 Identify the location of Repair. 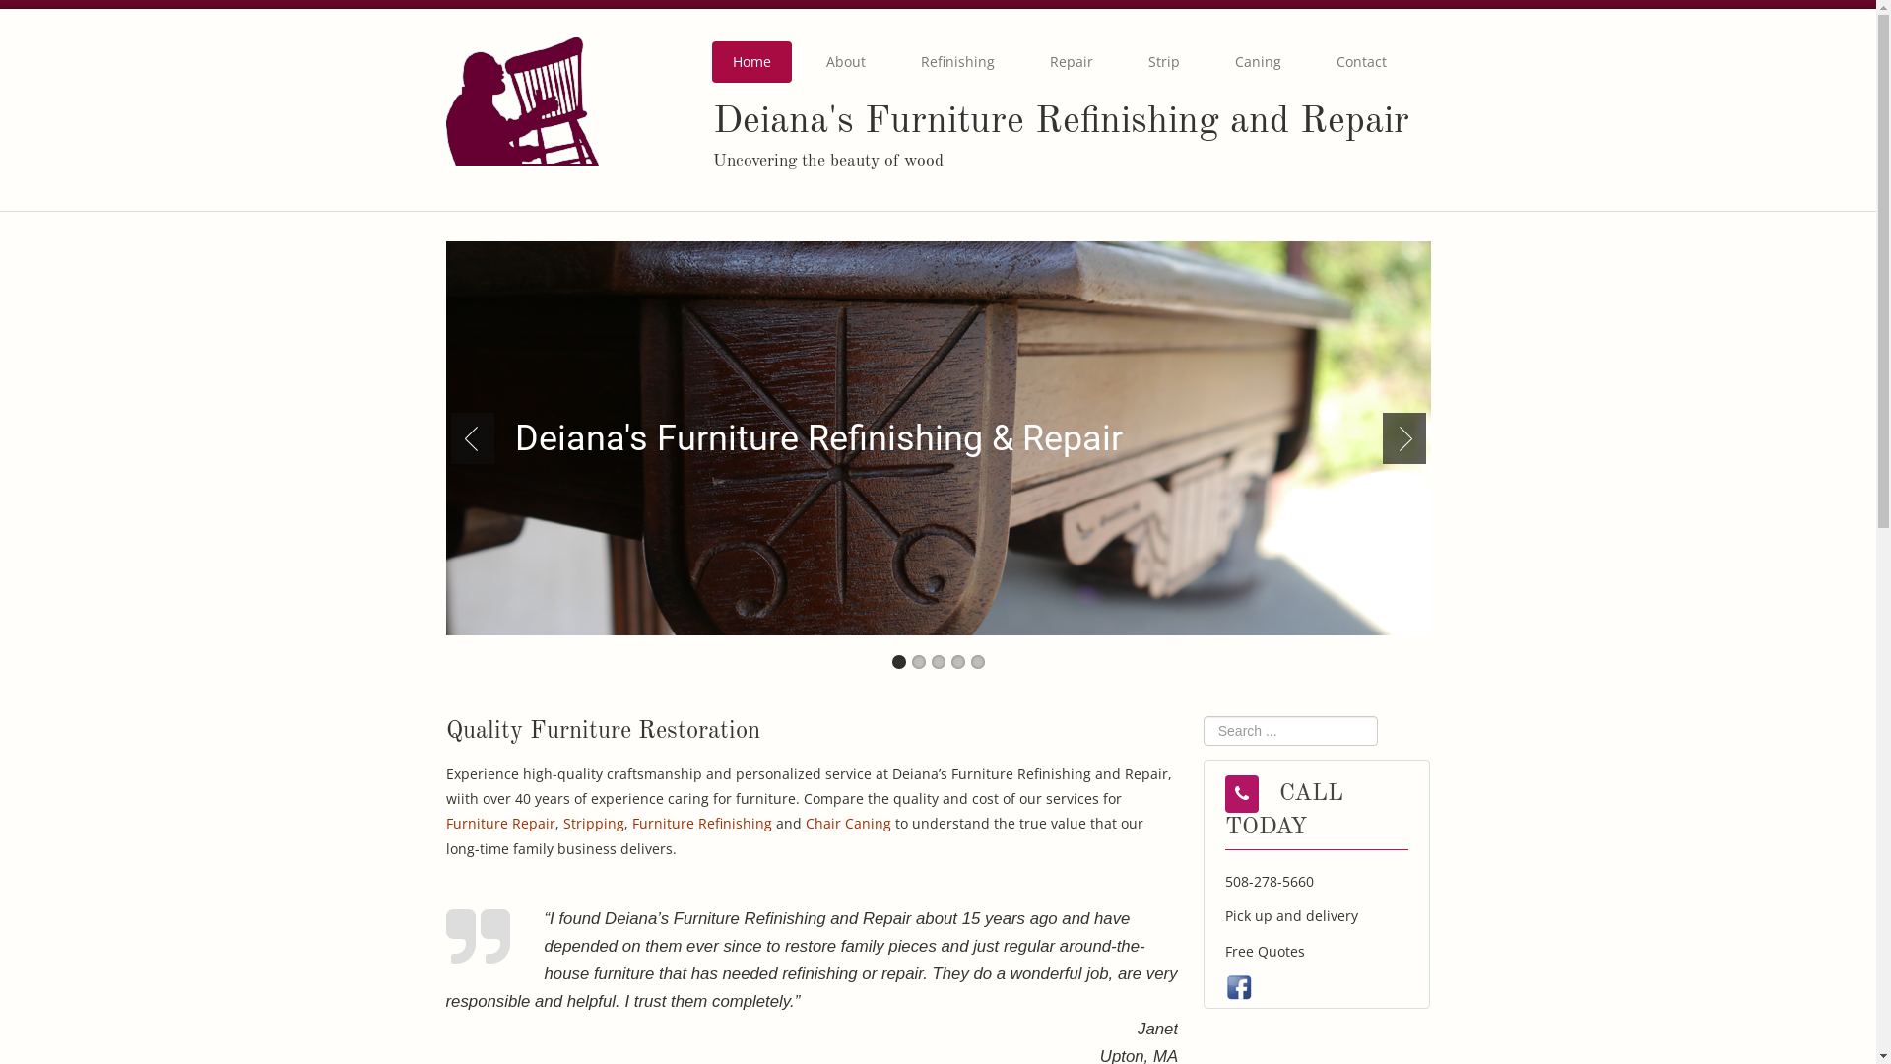
(1072, 62).